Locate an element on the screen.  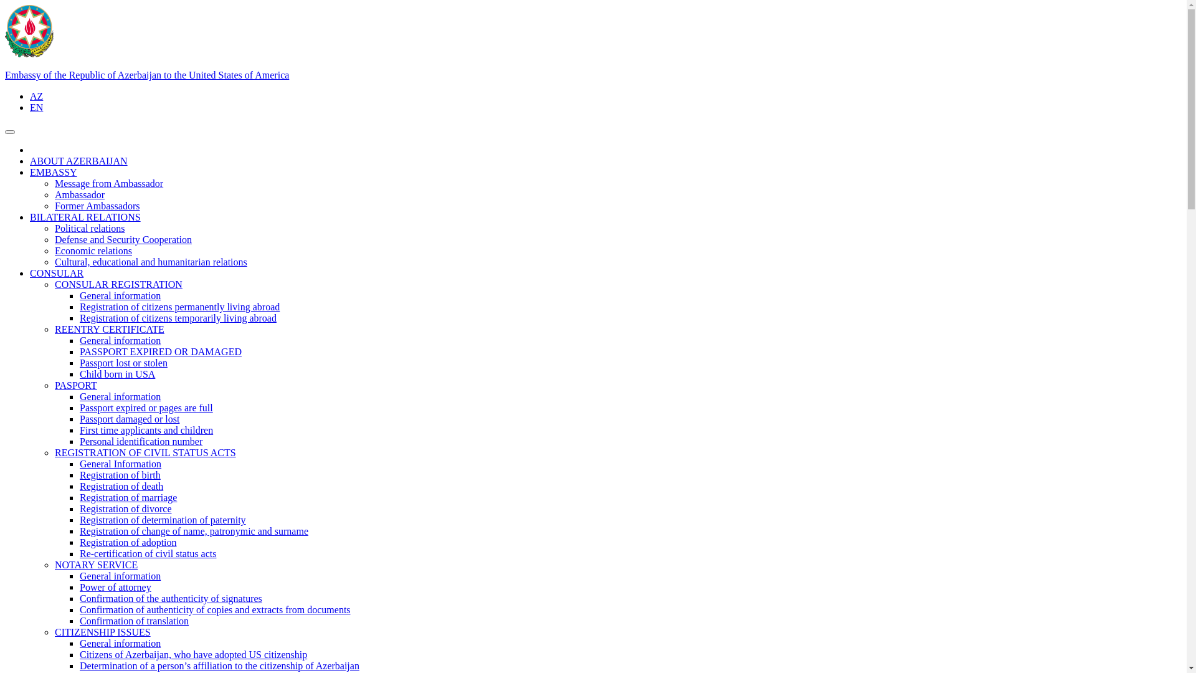
Registration of determination of paternity is located at coordinates (163, 520).